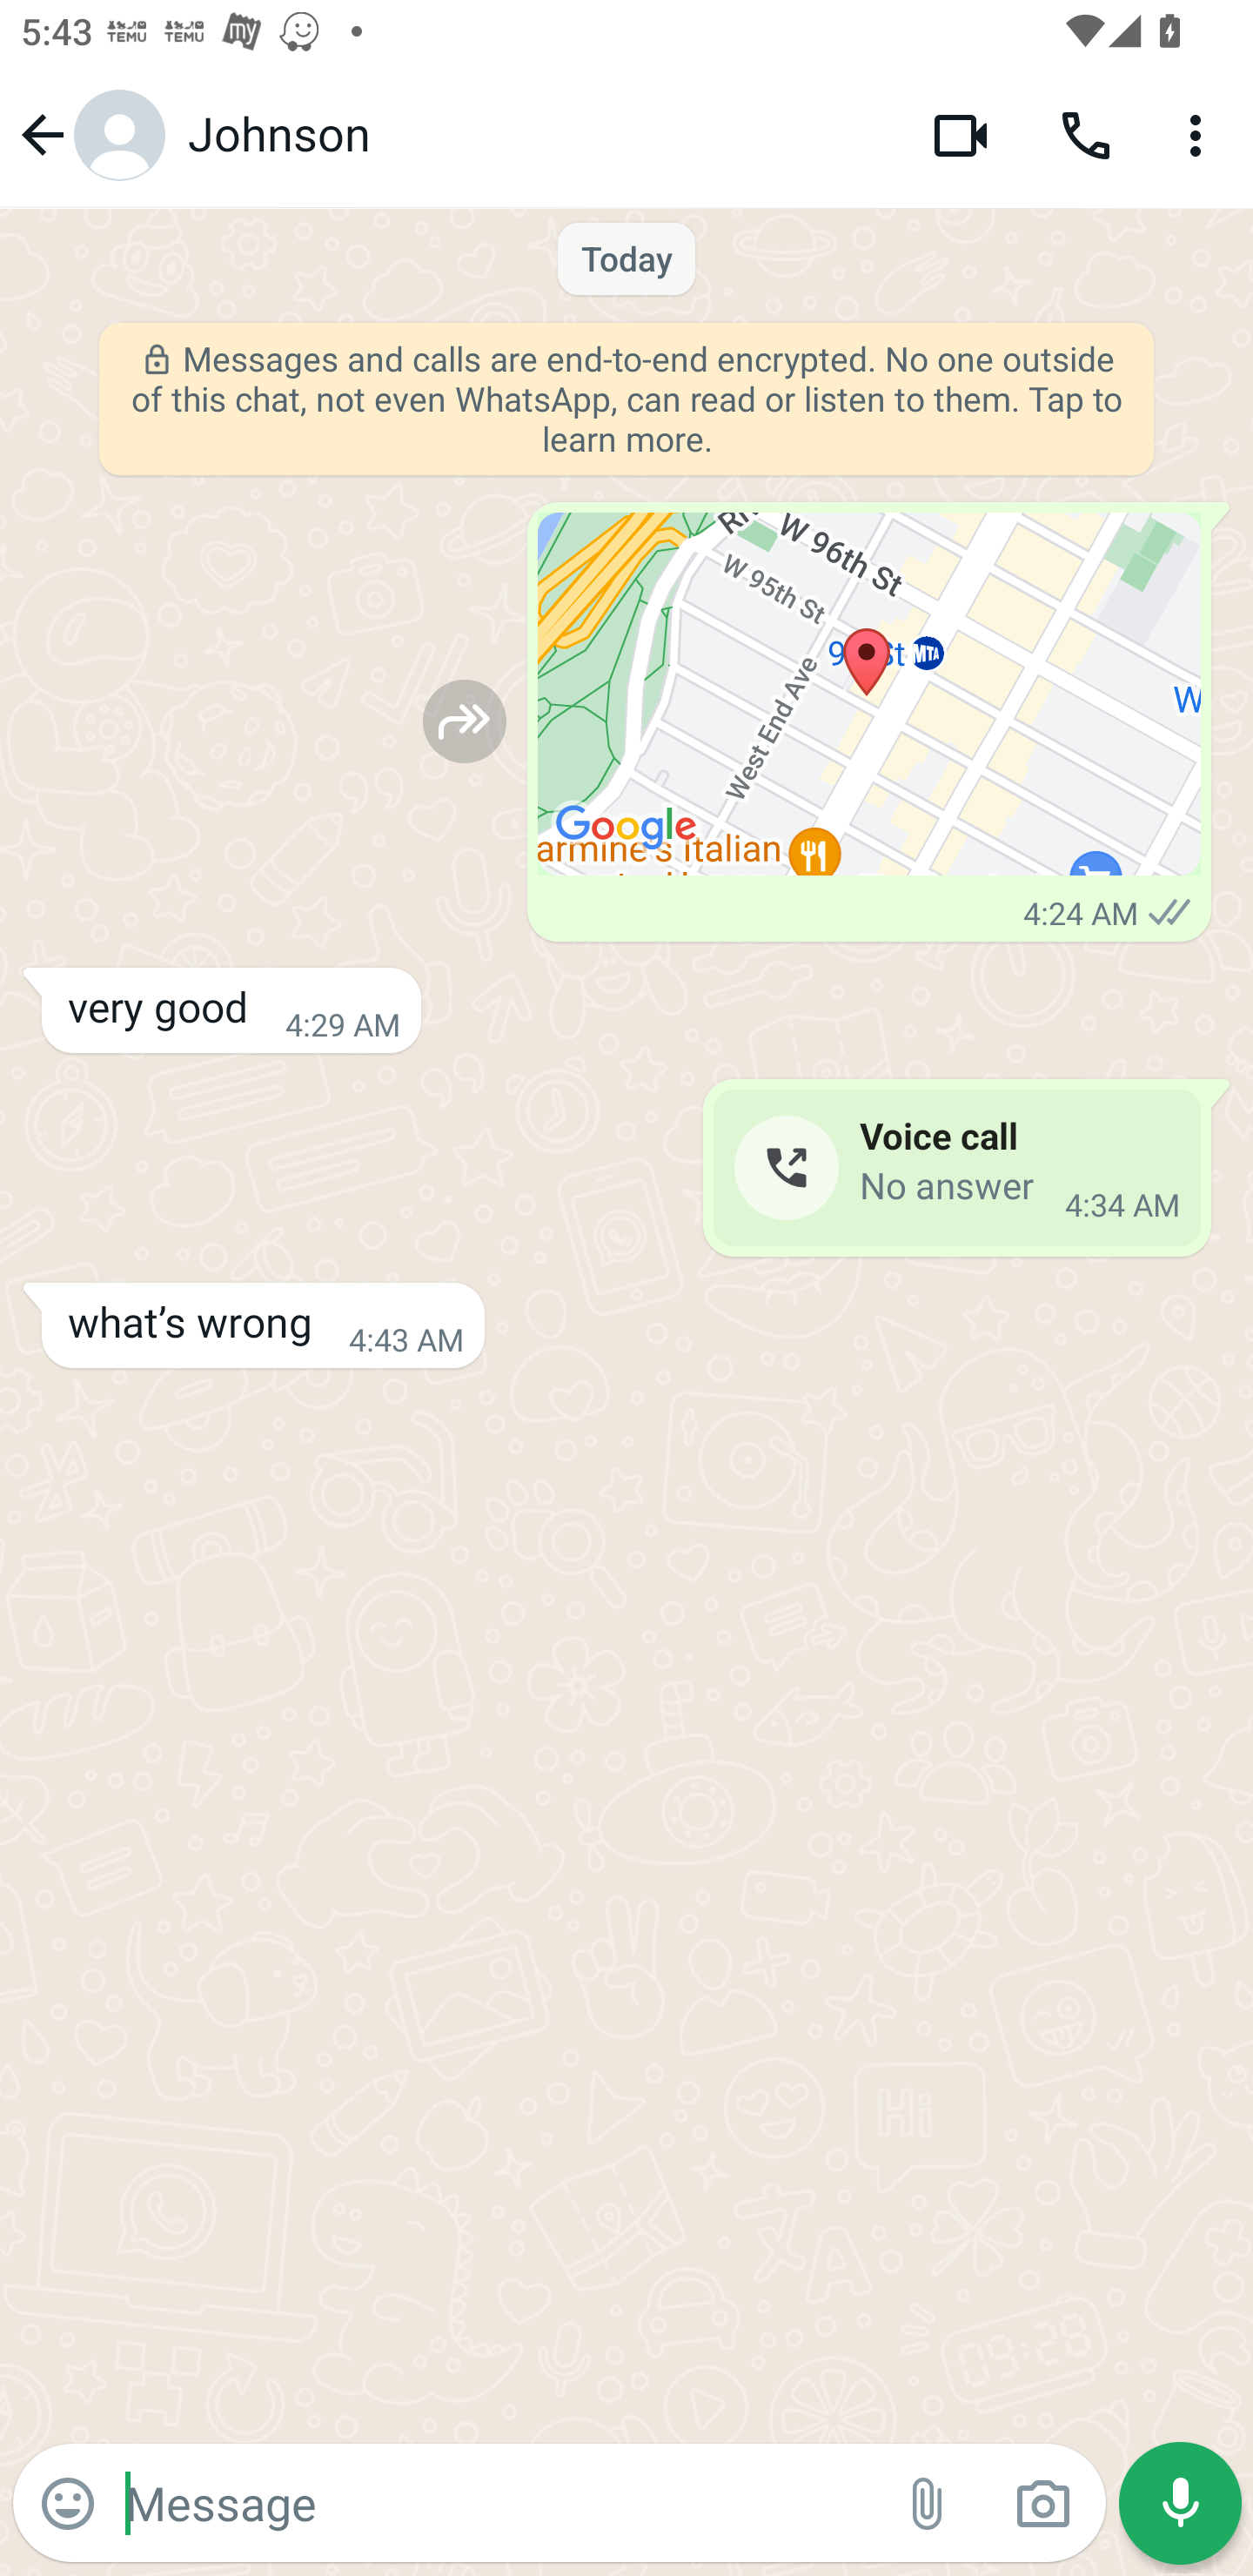  I want to click on Video call, so click(961, 134).